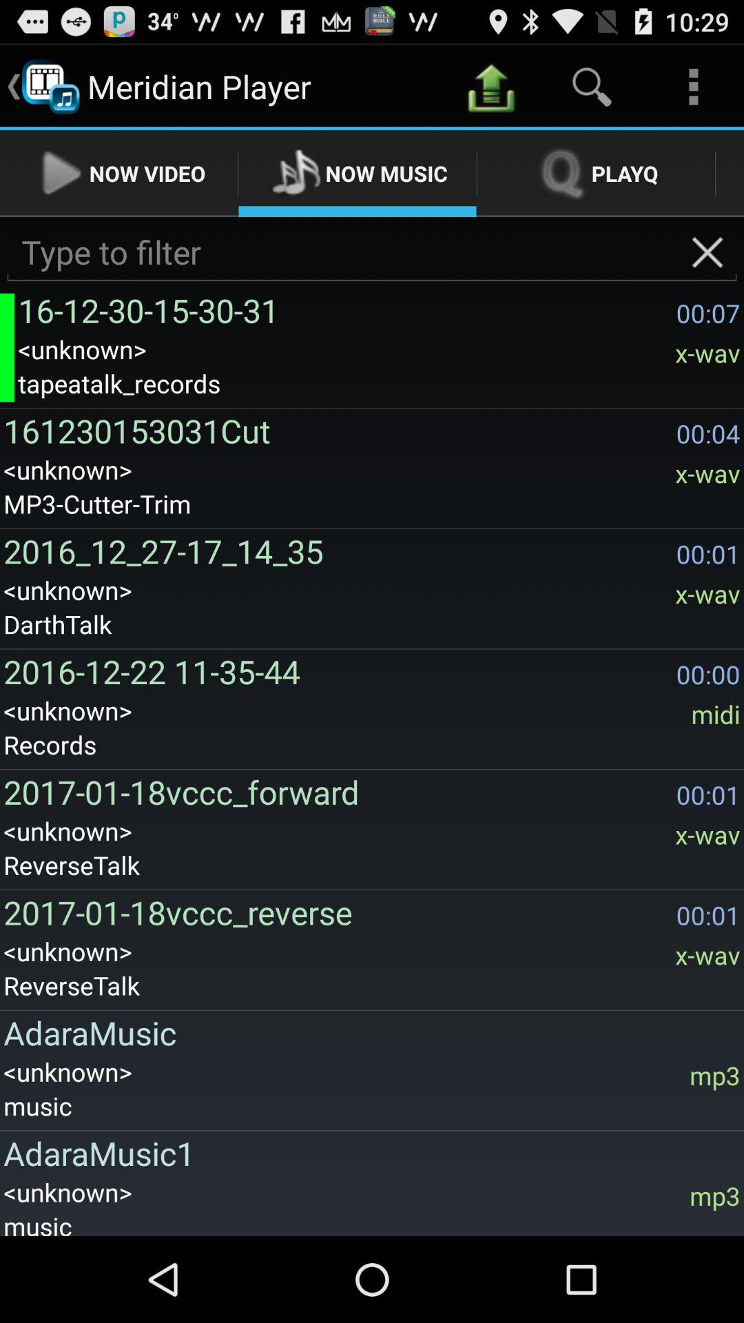 The image size is (744, 1323). I want to click on quit for menu, so click(707, 252).